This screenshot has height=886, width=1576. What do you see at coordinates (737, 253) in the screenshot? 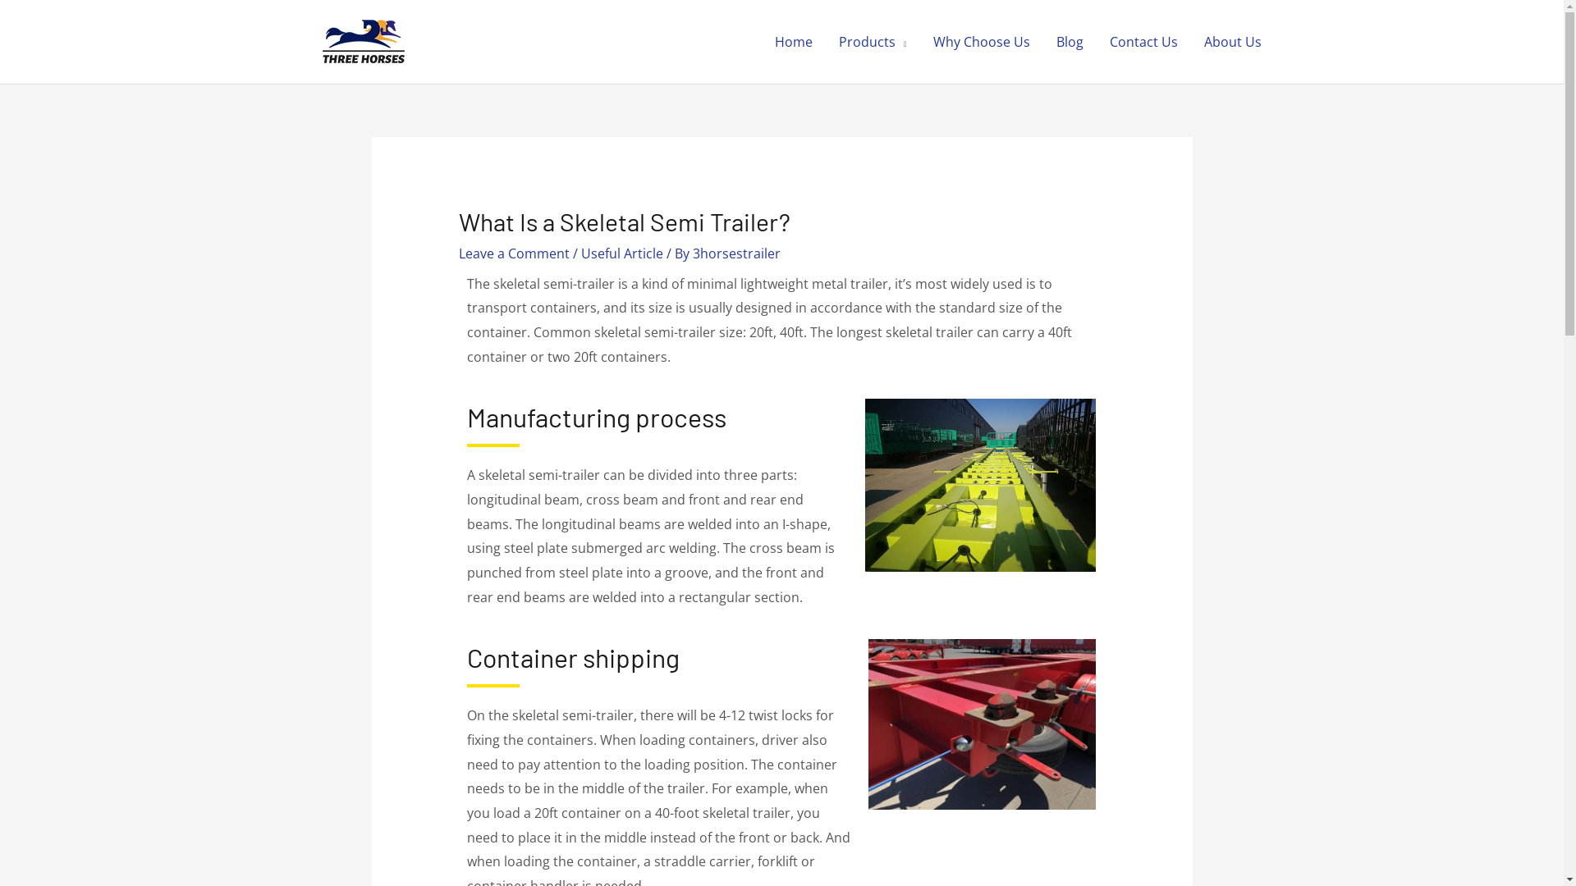
I see `3horsestrailer` at bounding box center [737, 253].